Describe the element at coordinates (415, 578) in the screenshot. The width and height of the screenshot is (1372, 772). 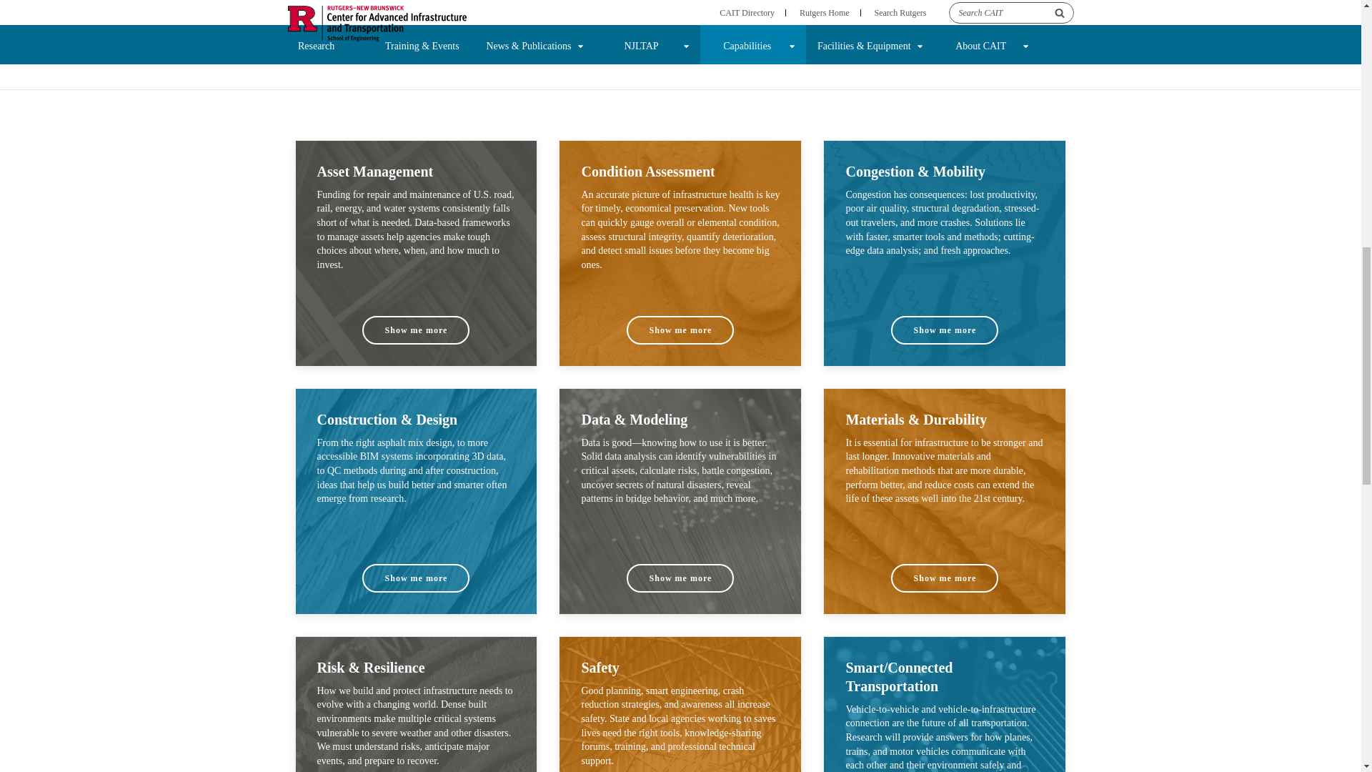
I see `Show me more` at that location.